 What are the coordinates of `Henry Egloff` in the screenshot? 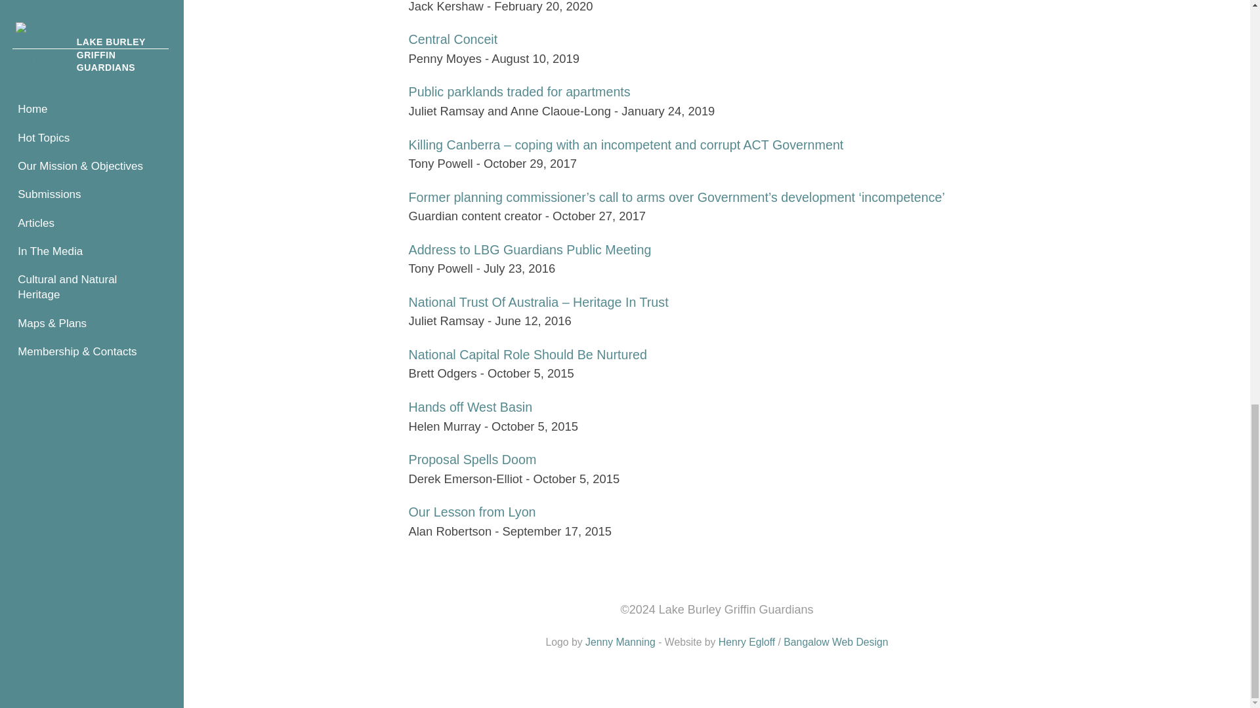 It's located at (746, 642).